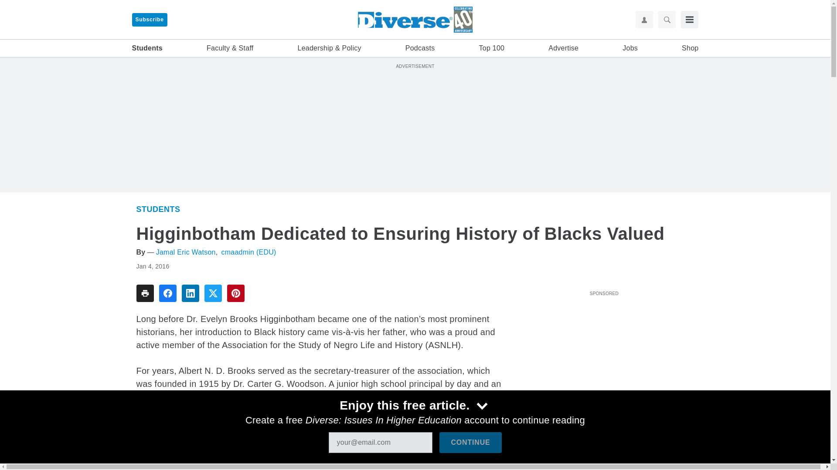 Image resolution: width=837 pixels, height=470 pixels. I want to click on Jobs, so click(630, 48).